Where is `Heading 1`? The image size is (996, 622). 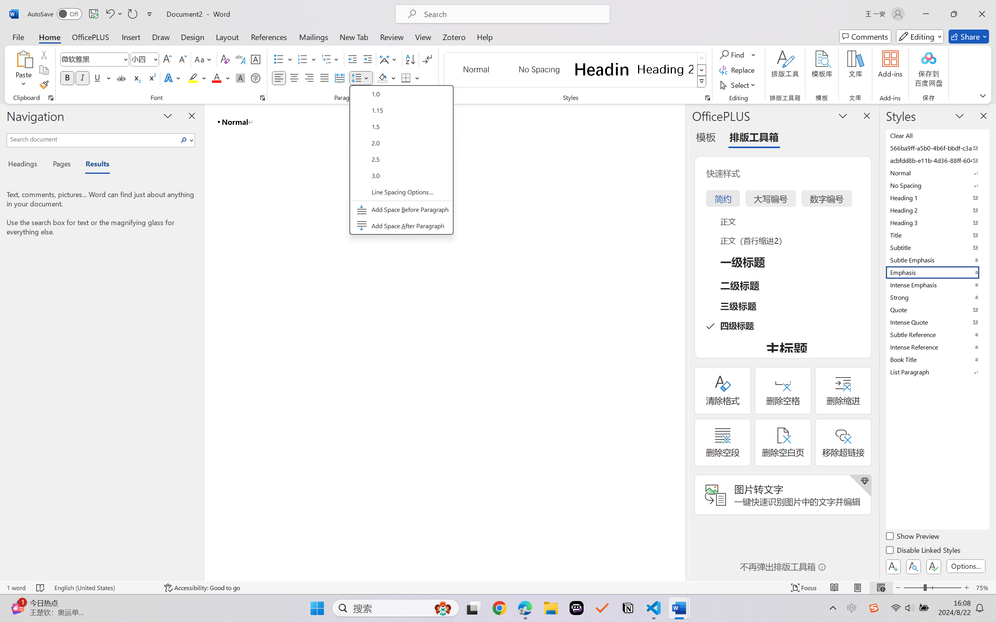 Heading 1 is located at coordinates (602, 69).